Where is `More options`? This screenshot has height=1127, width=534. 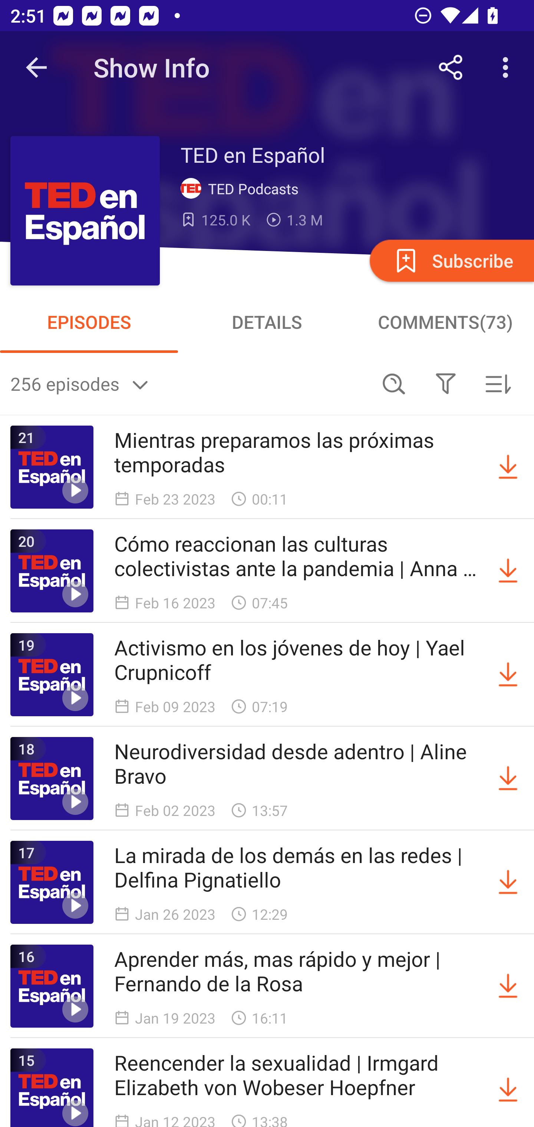
More options is located at coordinates (508, 67).